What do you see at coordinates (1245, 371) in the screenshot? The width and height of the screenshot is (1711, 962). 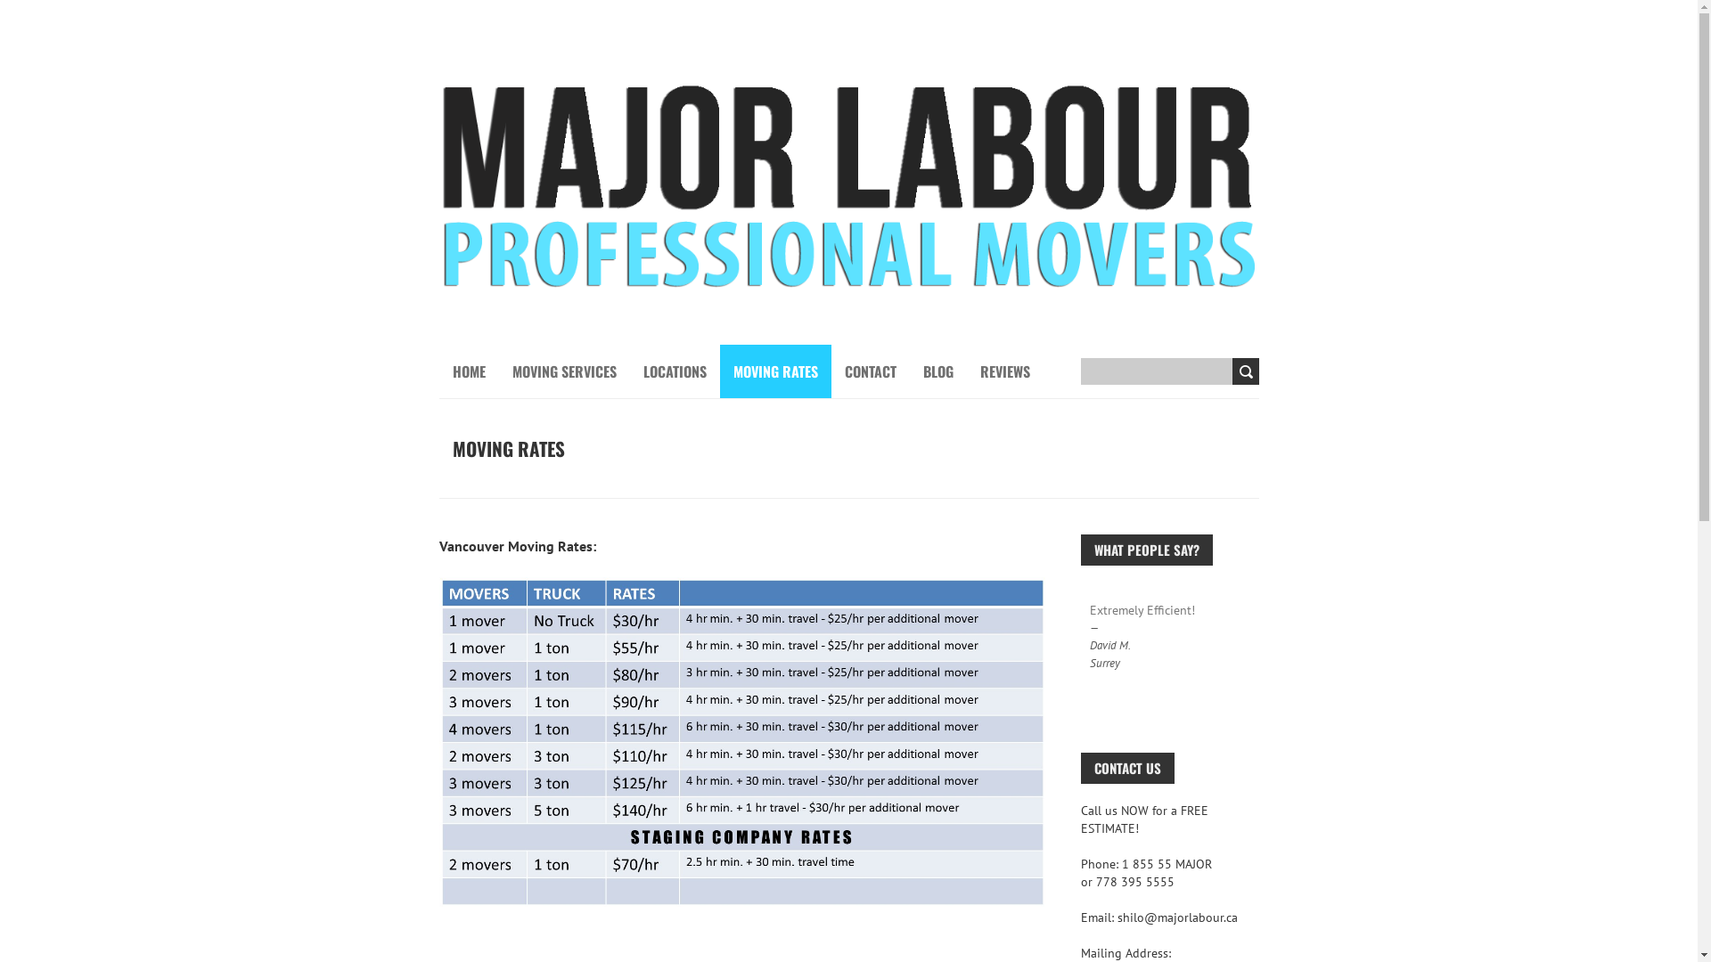 I see `Search` at bounding box center [1245, 371].